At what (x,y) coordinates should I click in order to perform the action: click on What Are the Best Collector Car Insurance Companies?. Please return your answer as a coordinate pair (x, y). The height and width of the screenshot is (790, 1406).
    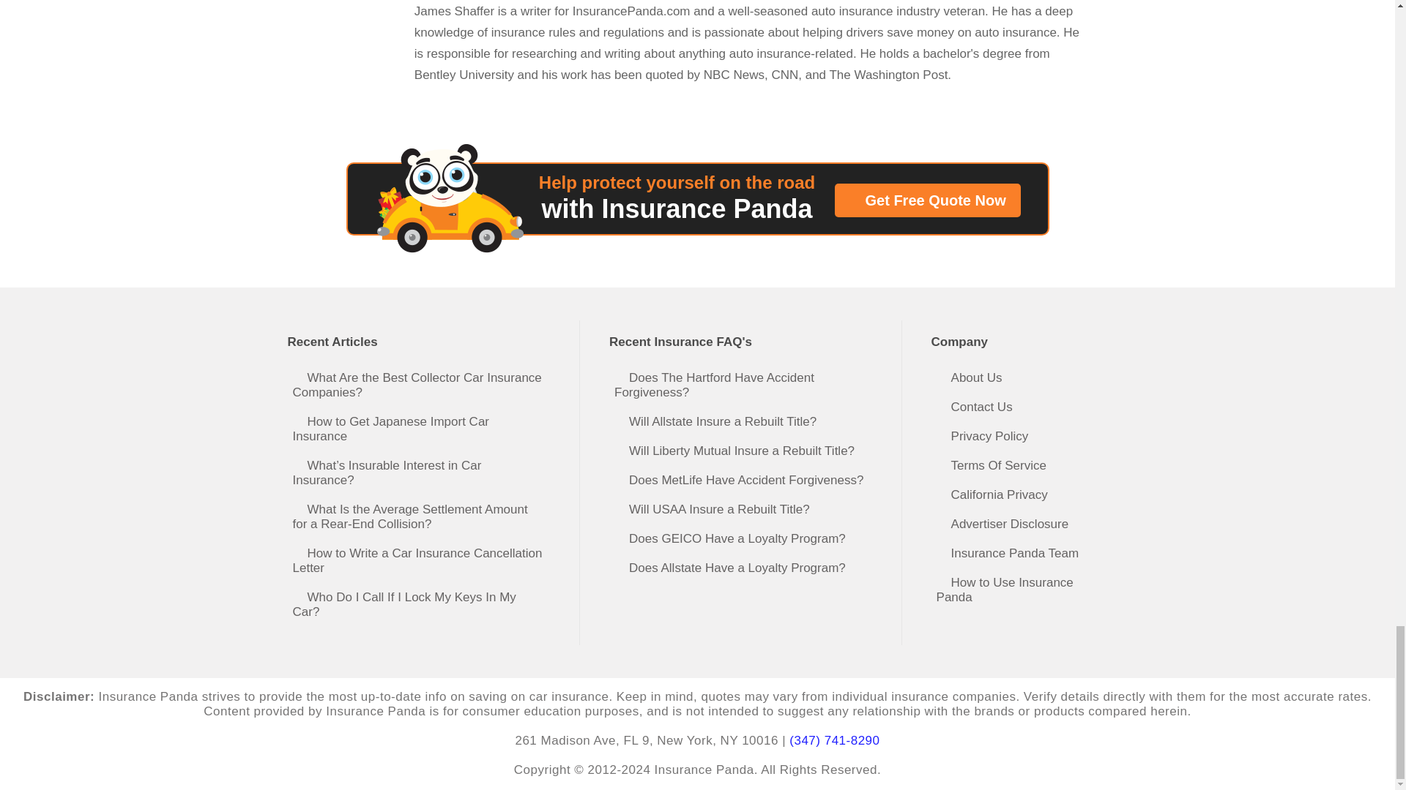
    Looking at the image, I should click on (422, 385).